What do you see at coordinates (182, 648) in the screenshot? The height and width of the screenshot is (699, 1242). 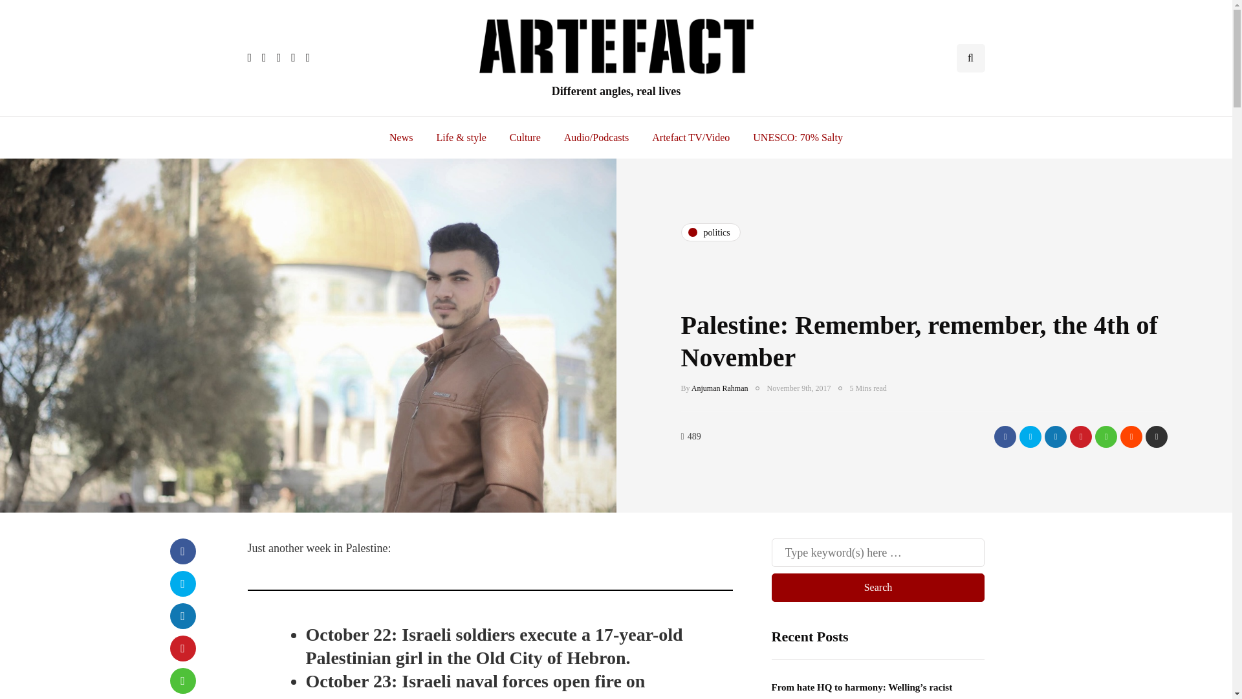 I see `Pin this` at bounding box center [182, 648].